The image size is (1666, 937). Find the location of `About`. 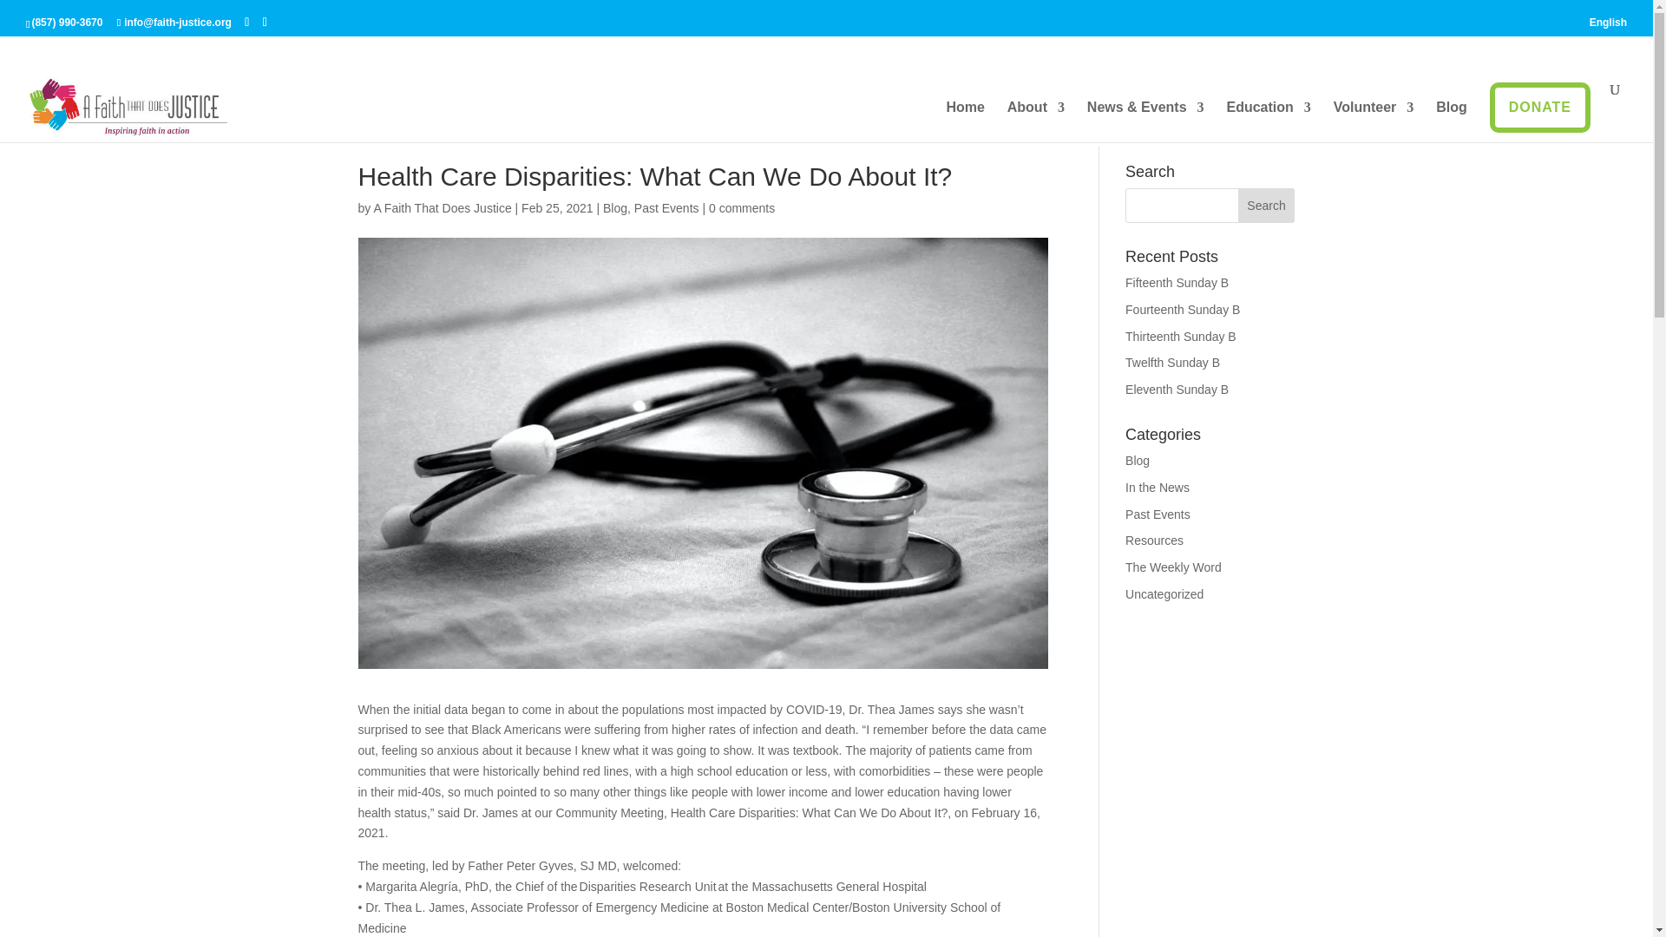

About is located at coordinates (1036, 121).